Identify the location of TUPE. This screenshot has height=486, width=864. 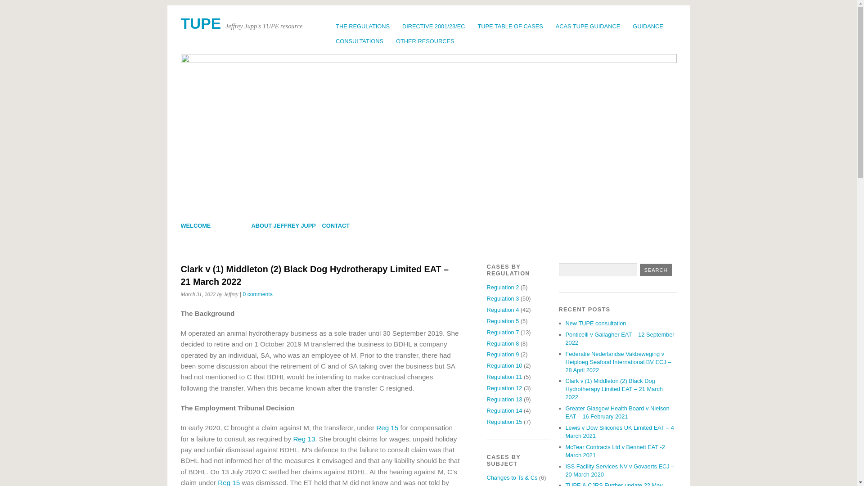
(201, 23).